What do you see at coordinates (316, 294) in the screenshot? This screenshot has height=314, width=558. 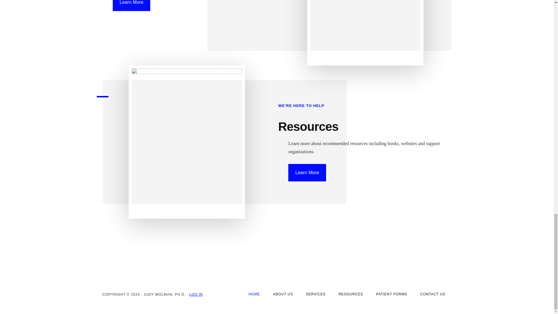 I see `SERVICES` at bounding box center [316, 294].